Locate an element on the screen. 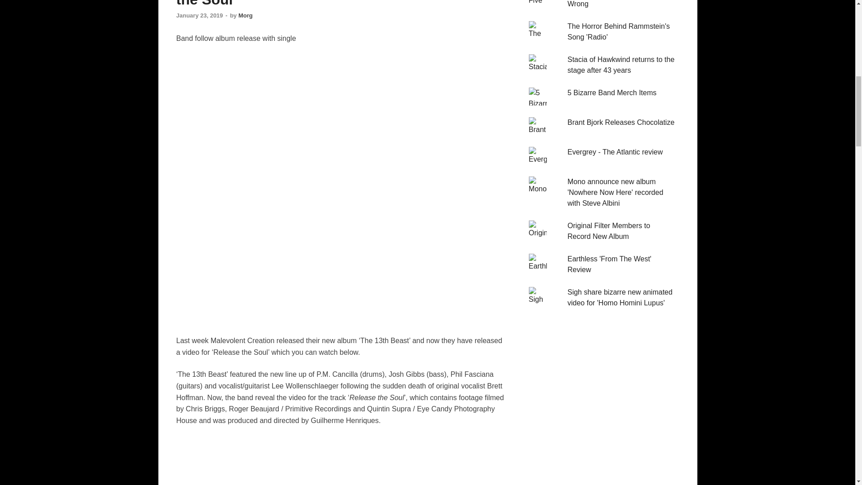 The image size is (862, 485). Morg is located at coordinates (245, 15).